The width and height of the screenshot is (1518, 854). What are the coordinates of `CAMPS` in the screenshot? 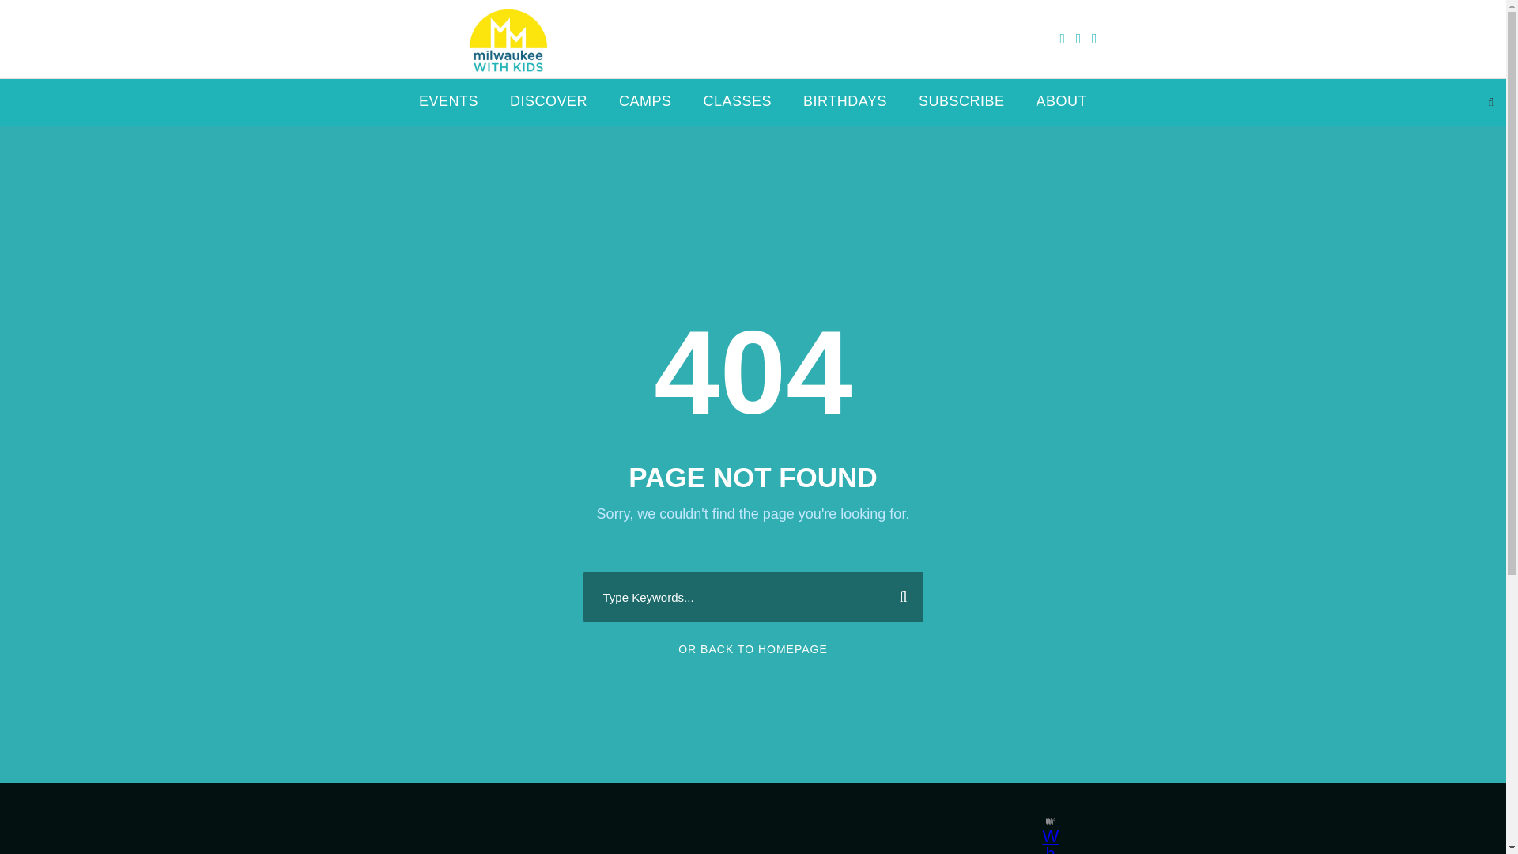 It's located at (645, 108).